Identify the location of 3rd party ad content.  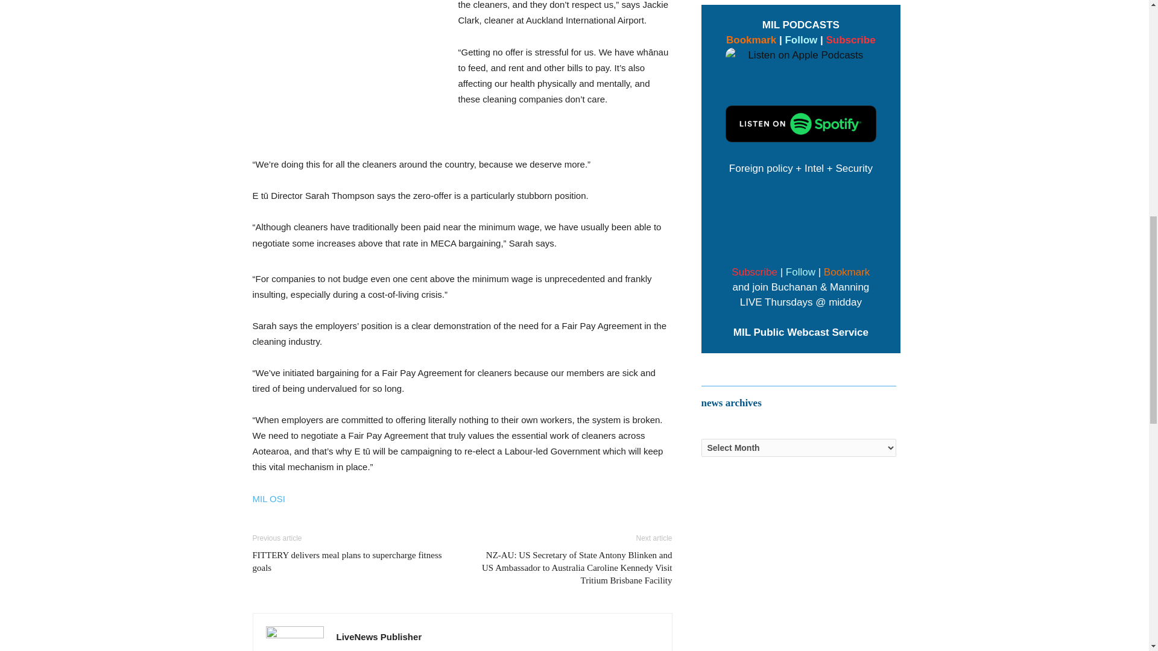
(349, 74).